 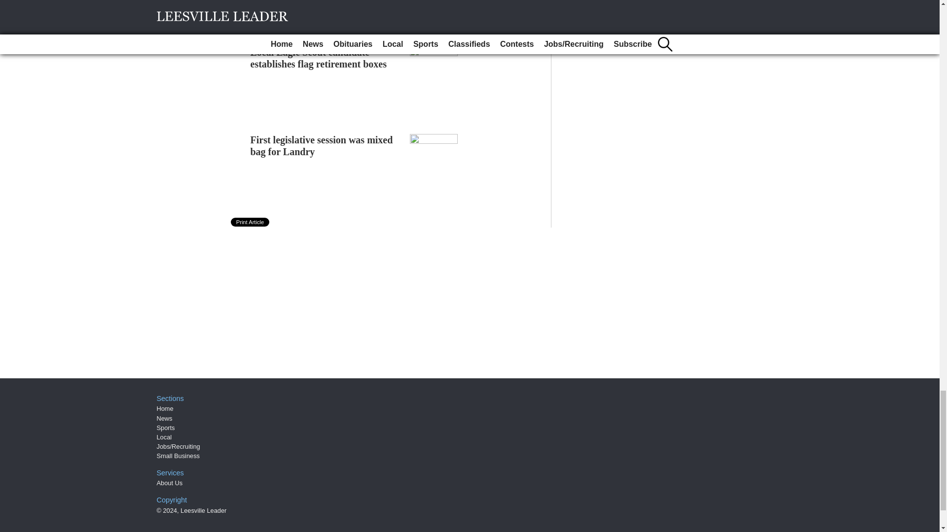 What do you see at coordinates (251, 222) in the screenshot?
I see `Print Article` at bounding box center [251, 222].